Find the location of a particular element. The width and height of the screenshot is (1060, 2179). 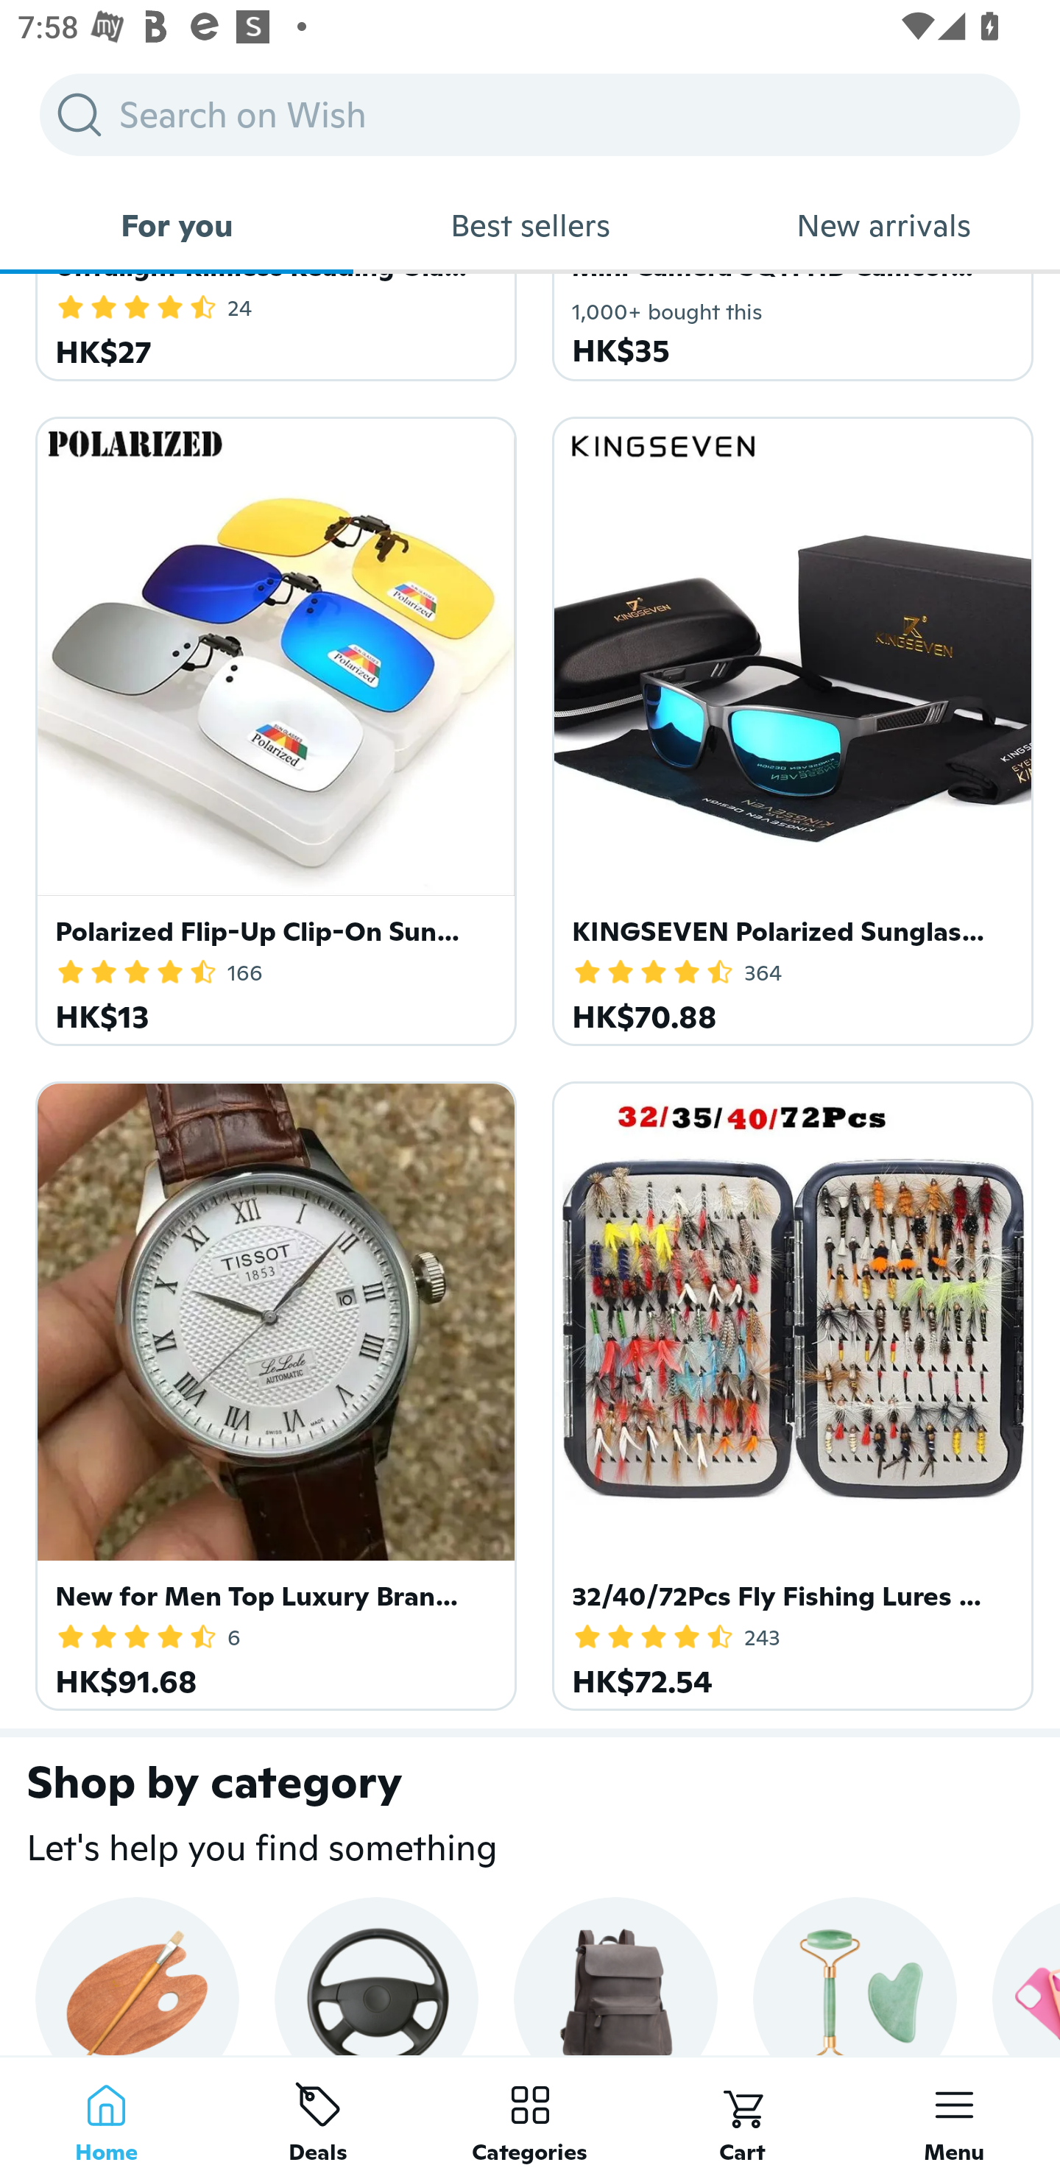

Categories is located at coordinates (530, 2117).